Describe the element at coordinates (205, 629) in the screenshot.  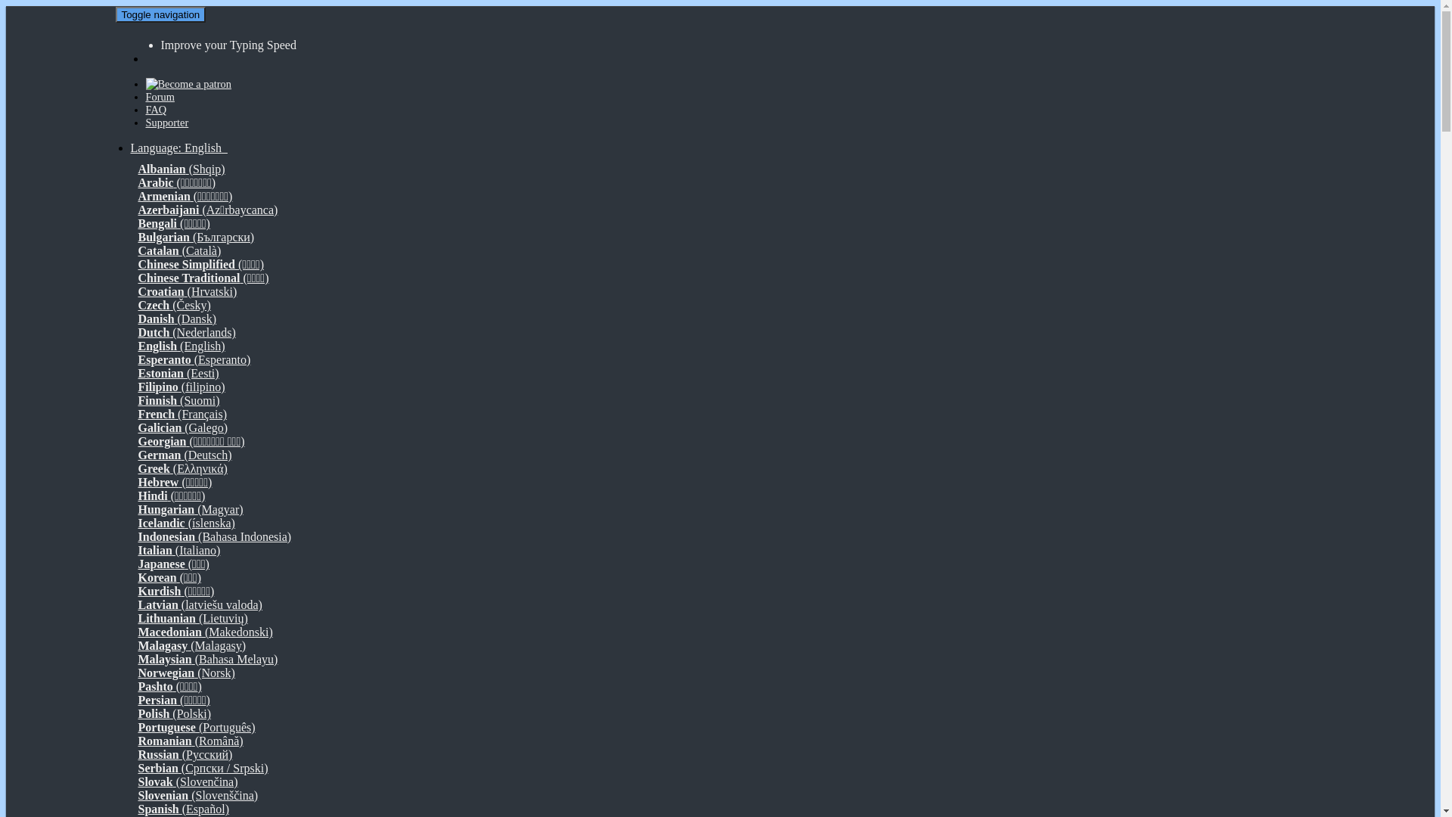
I see `Macedonian (Makedonski)` at that location.